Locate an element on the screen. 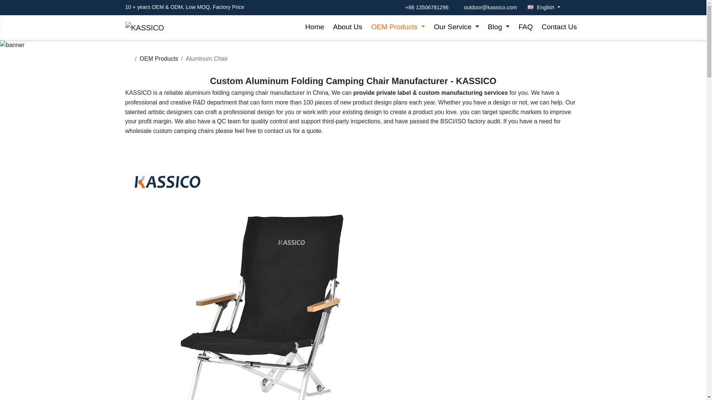 This screenshot has height=400, width=712. English is located at coordinates (541, 7).